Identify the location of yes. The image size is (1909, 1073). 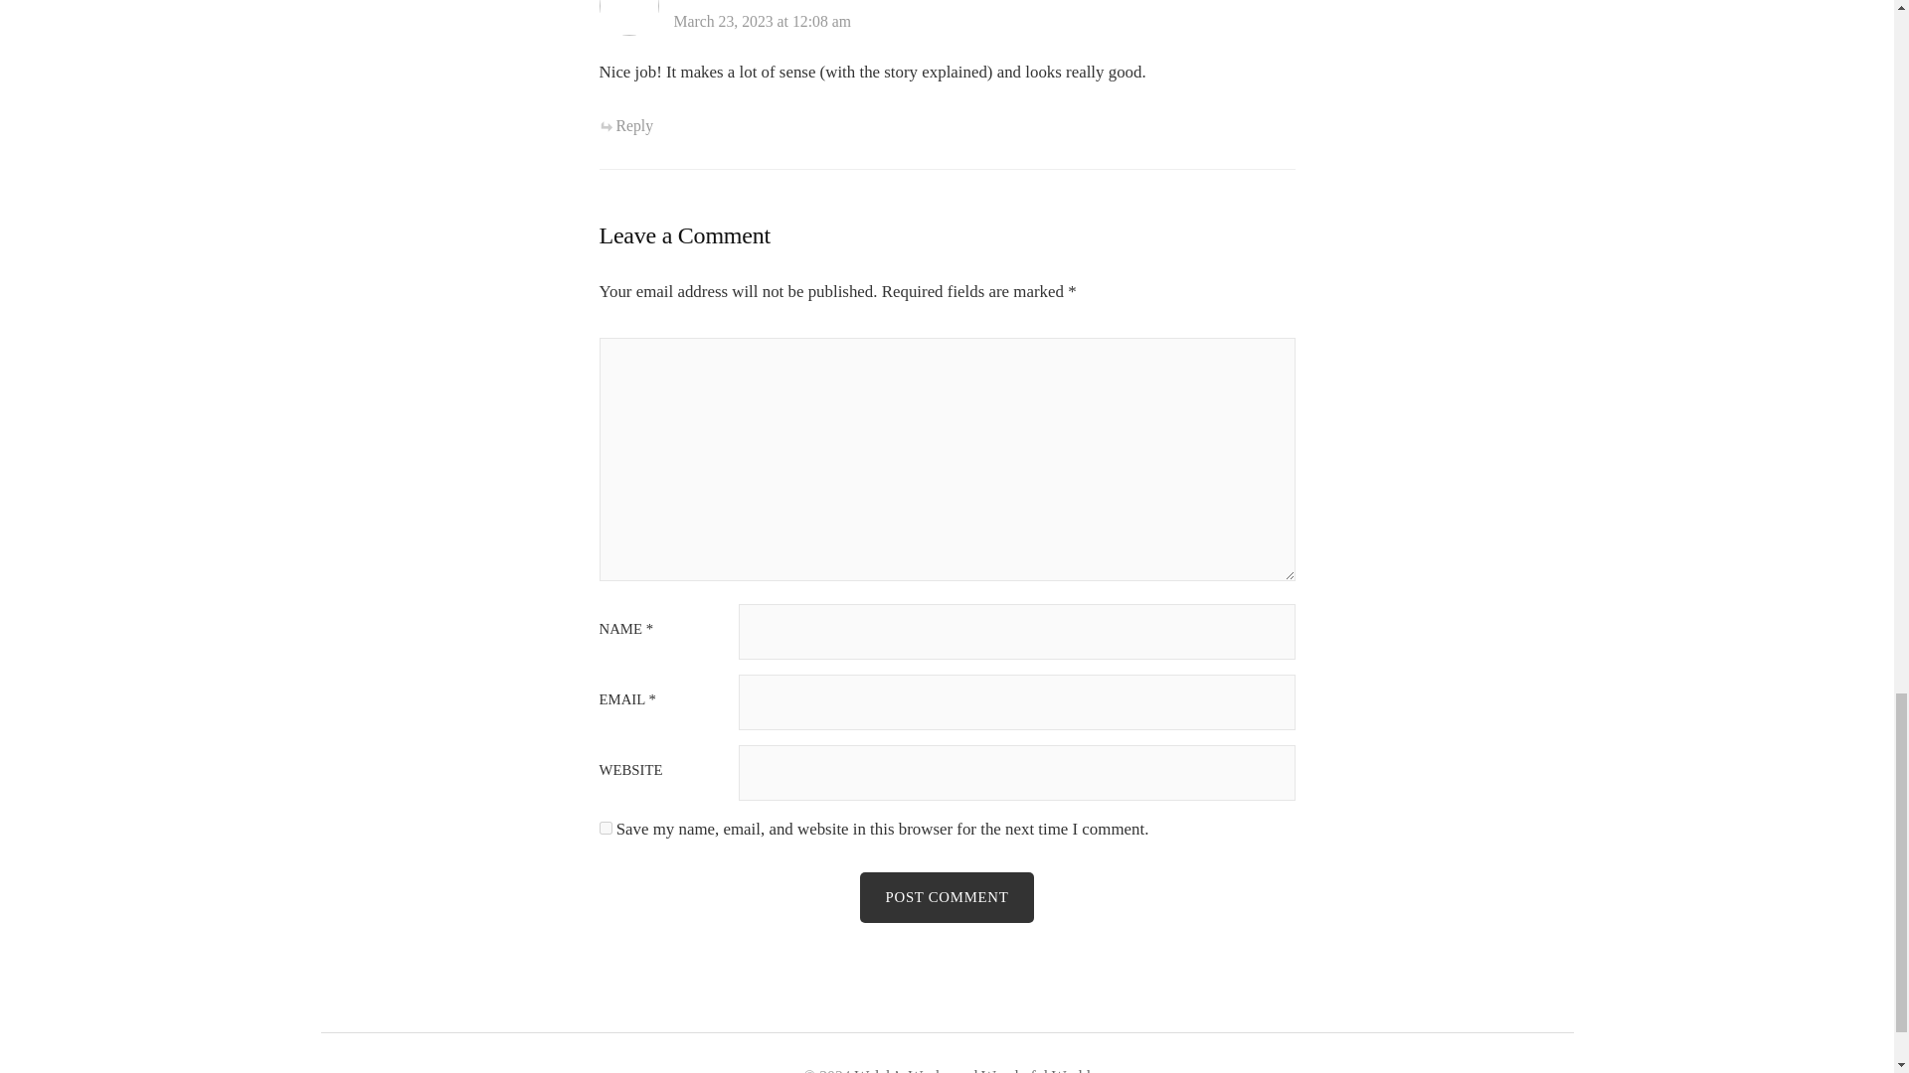
(605, 829).